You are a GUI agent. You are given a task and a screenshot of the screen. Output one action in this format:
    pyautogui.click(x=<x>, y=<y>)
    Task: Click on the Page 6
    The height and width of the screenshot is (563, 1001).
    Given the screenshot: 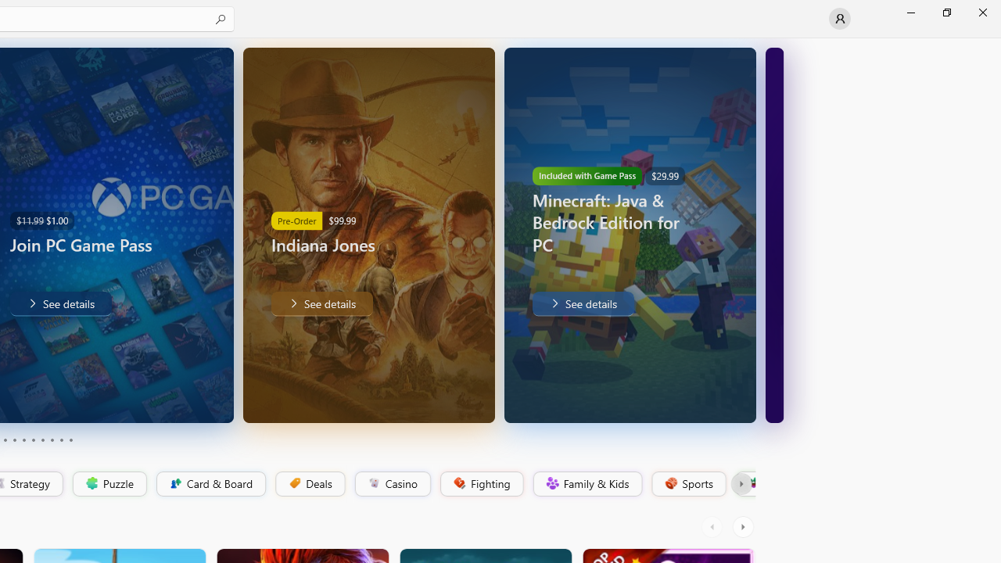 What is the action you would take?
    pyautogui.click(x=33, y=439)
    